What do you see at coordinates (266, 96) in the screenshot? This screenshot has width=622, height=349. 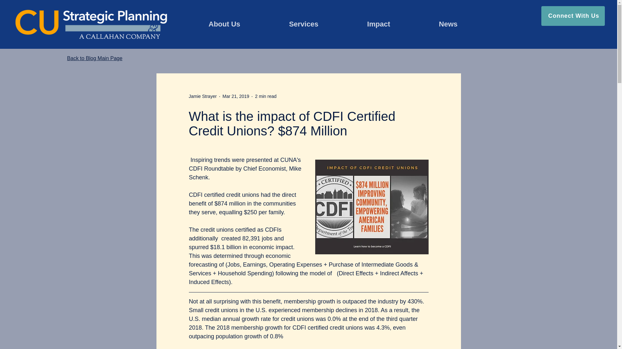 I see `2 min read` at bounding box center [266, 96].